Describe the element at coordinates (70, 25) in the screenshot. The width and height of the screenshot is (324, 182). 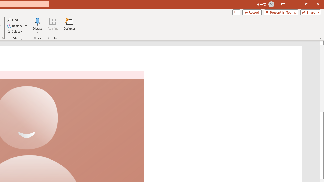
I see `Soft Edge Oval` at that location.